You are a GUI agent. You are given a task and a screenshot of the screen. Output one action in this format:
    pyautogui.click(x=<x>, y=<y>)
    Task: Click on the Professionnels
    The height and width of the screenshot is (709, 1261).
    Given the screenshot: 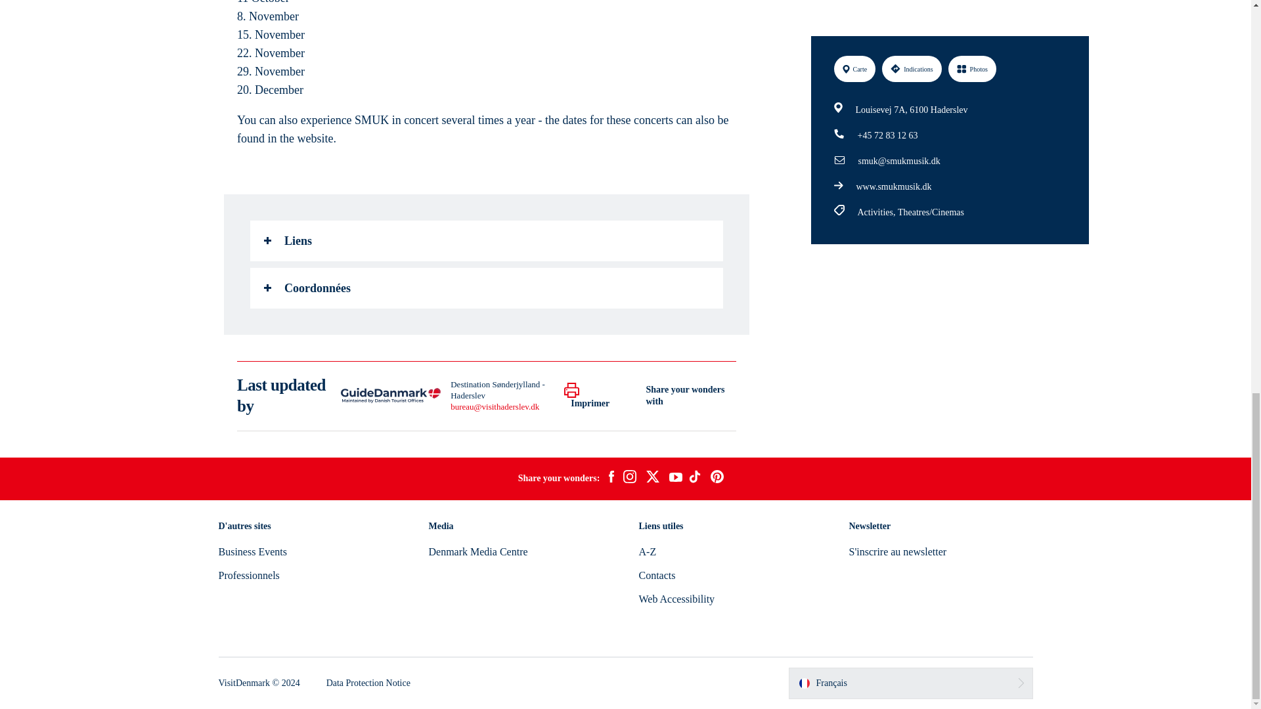 What is the action you would take?
    pyautogui.click(x=248, y=575)
    